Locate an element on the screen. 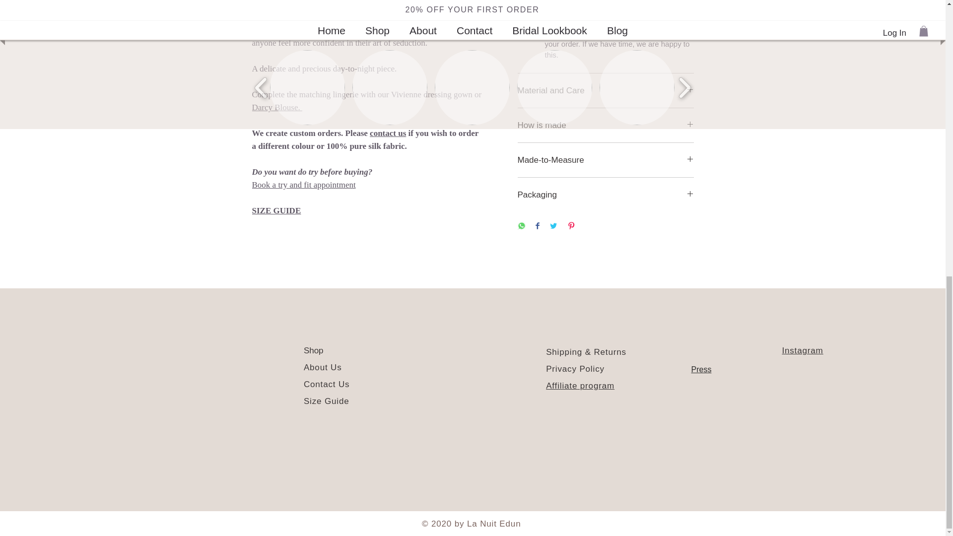  Made-to-Measure is located at coordinates (606, 160).